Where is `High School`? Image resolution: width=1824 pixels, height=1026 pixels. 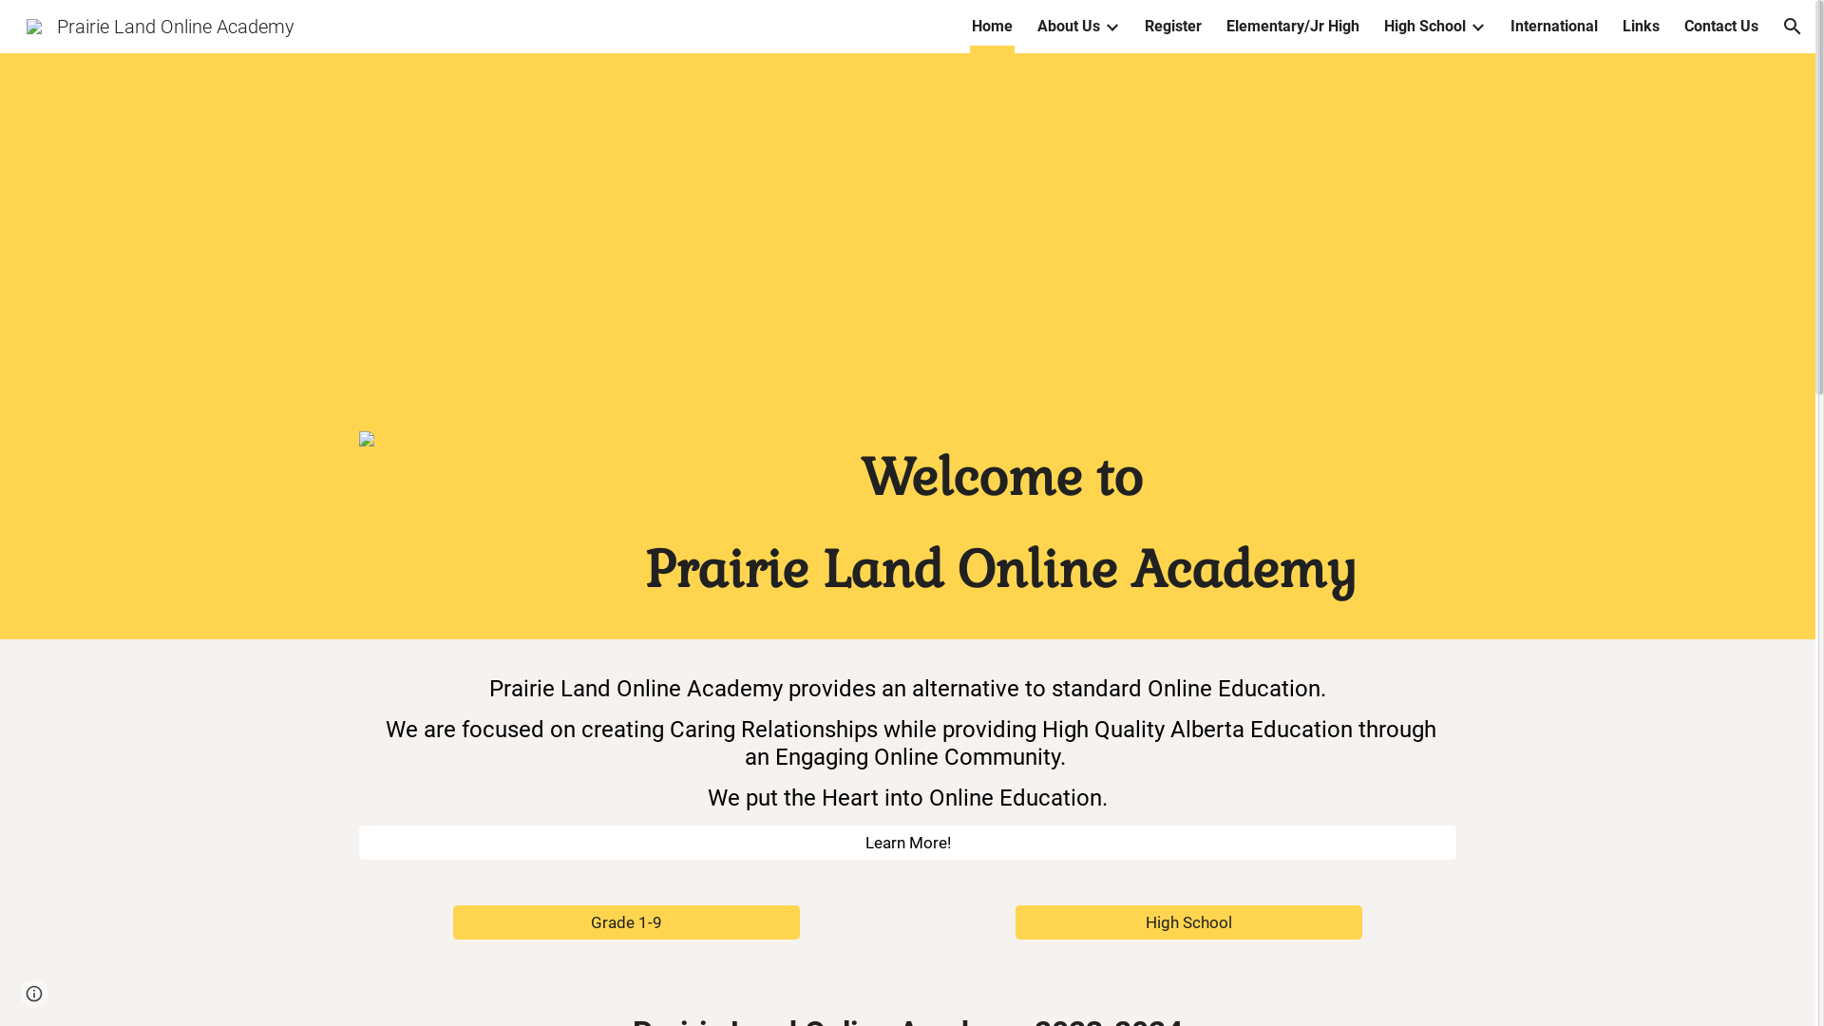
High School is located at coordinates (1189, 923).